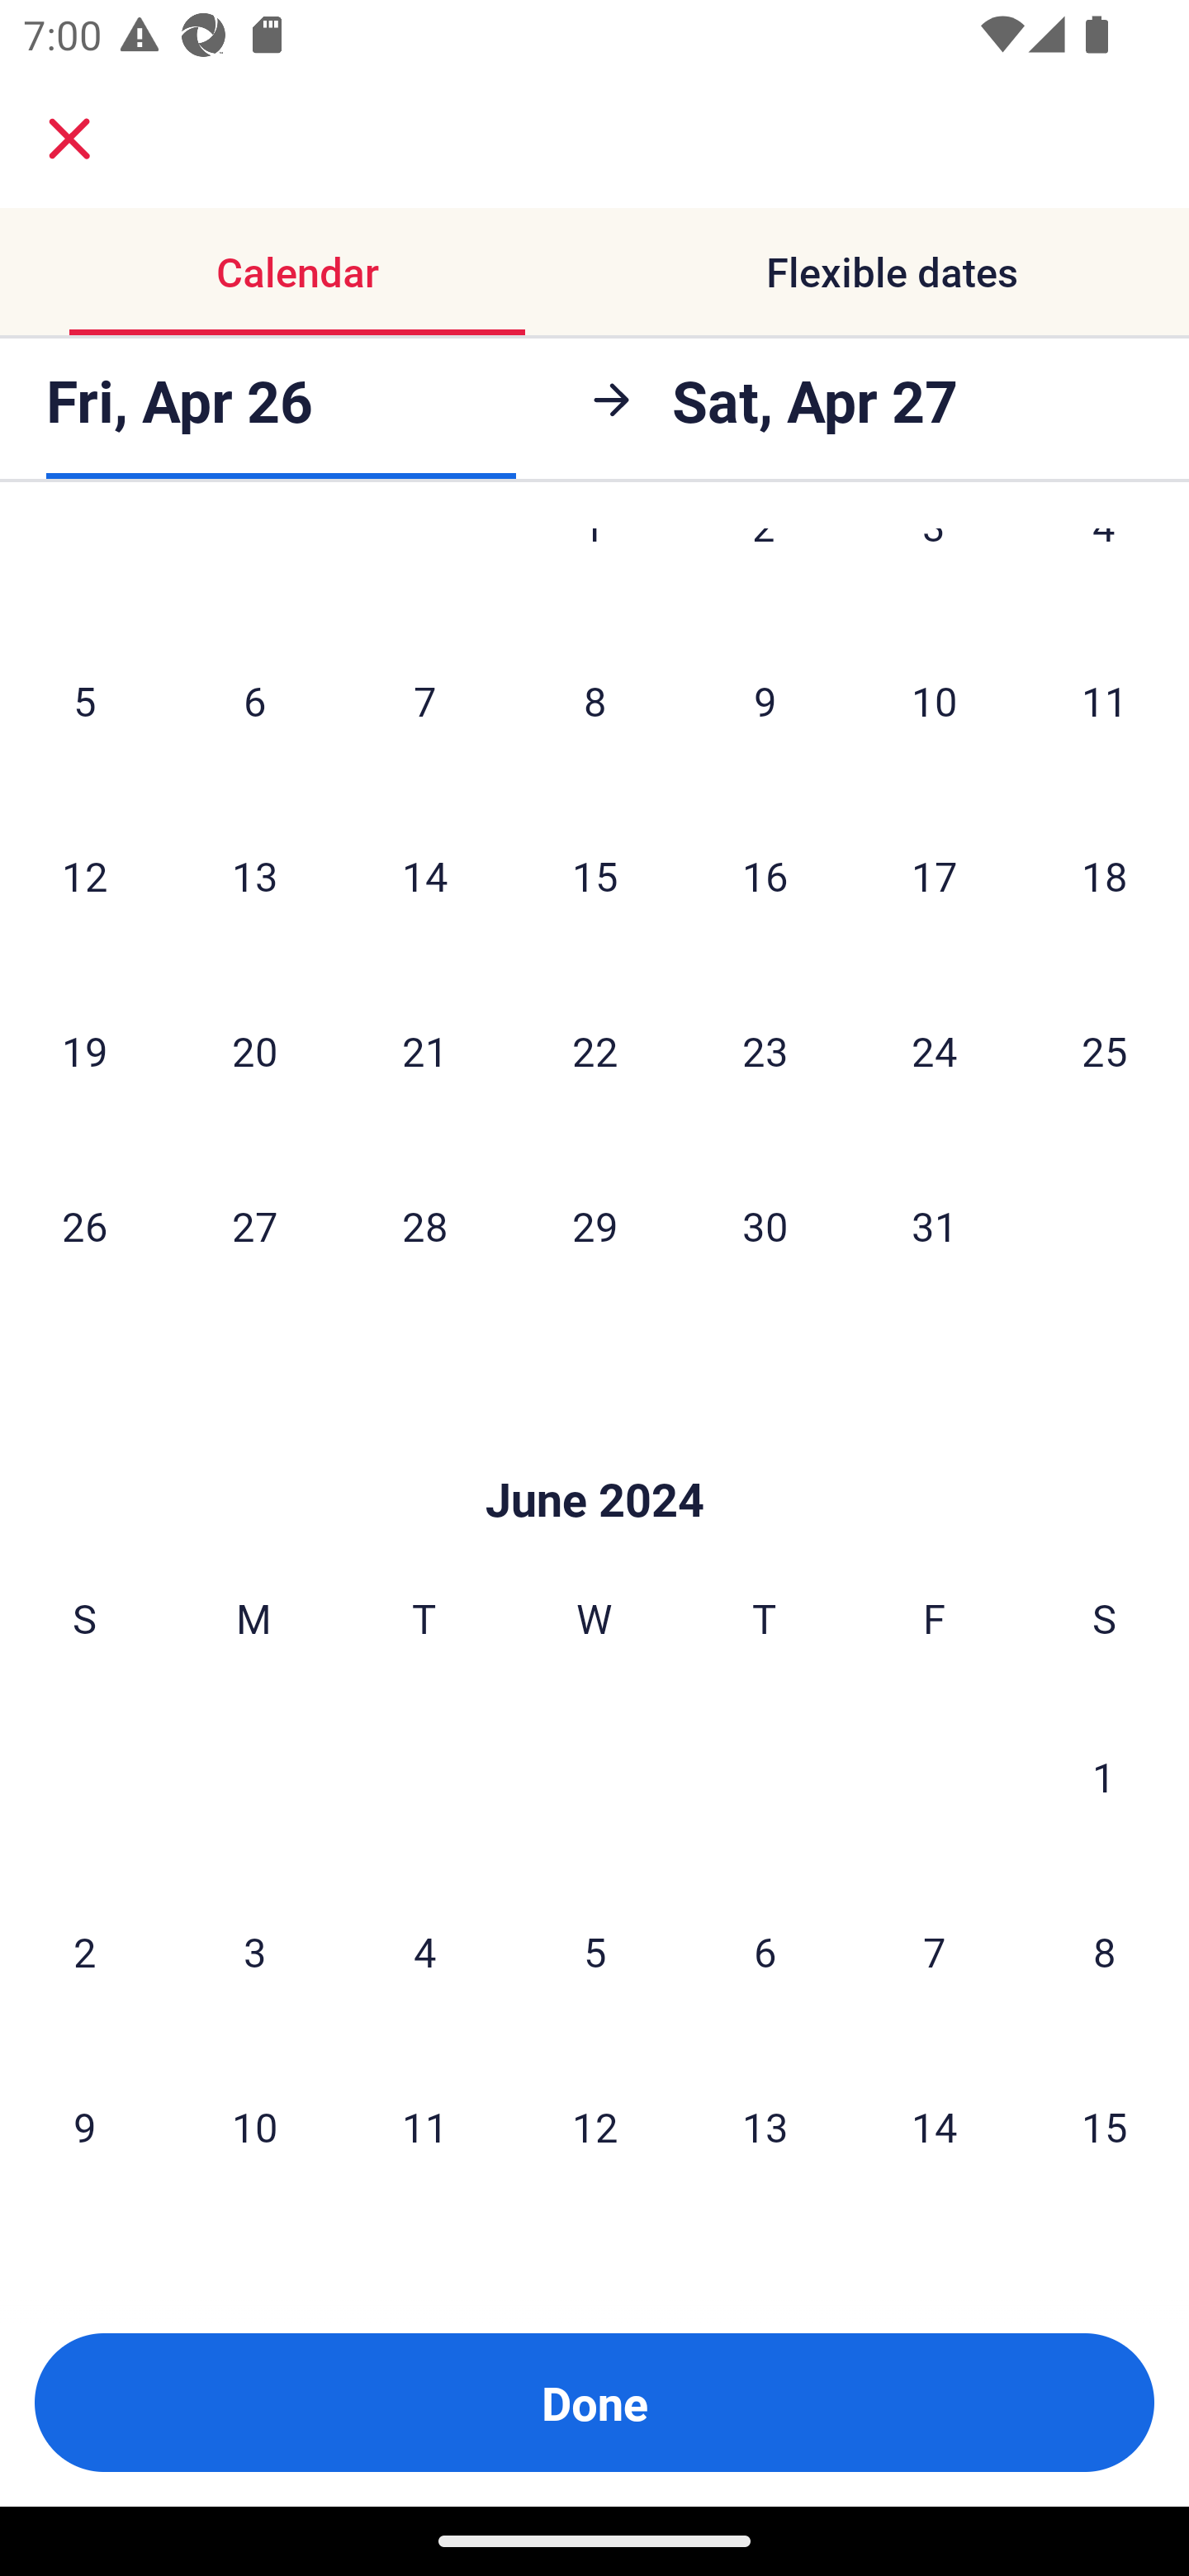  What do you see at coordinates (1105, 700) in the screenshot?
I see `11 Saturday, May 11, 2024` at bounding box center [1105, 700].